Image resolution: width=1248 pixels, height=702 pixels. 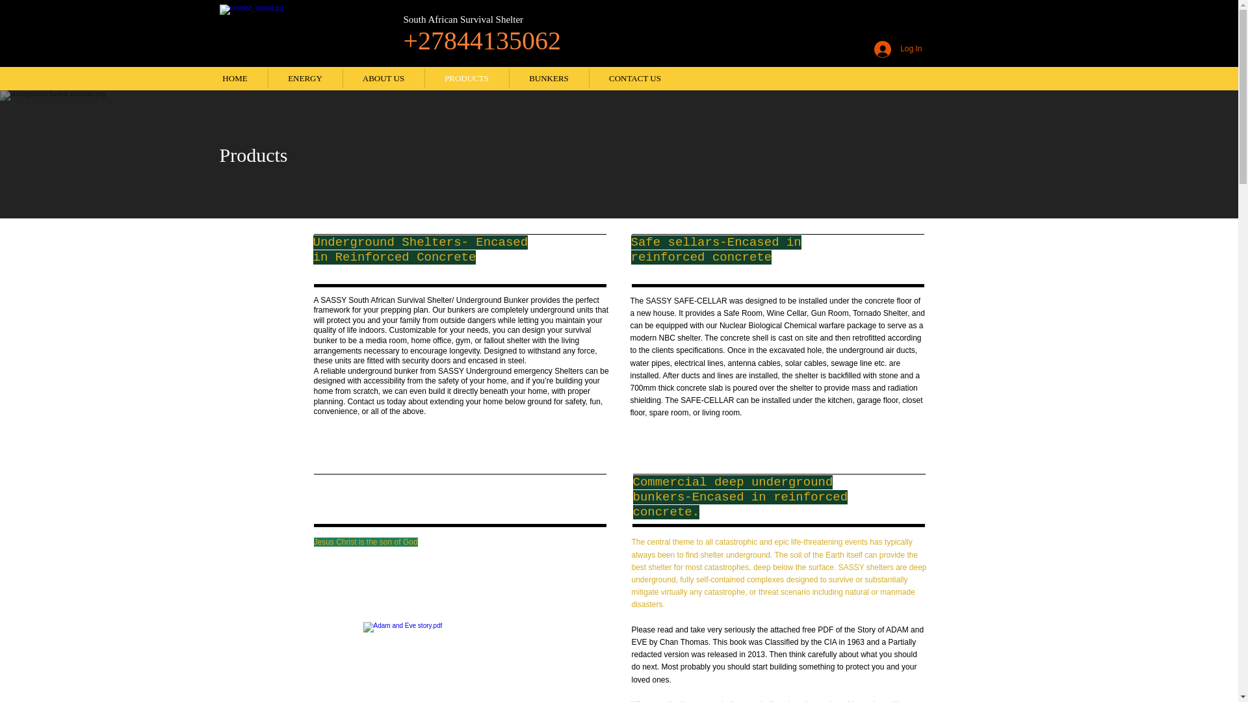 What do you see at coordinates (290, 31) in the screenshot?
I see `Screenshot 2022-01-29 213846.png` at bounding box center [290, 31].